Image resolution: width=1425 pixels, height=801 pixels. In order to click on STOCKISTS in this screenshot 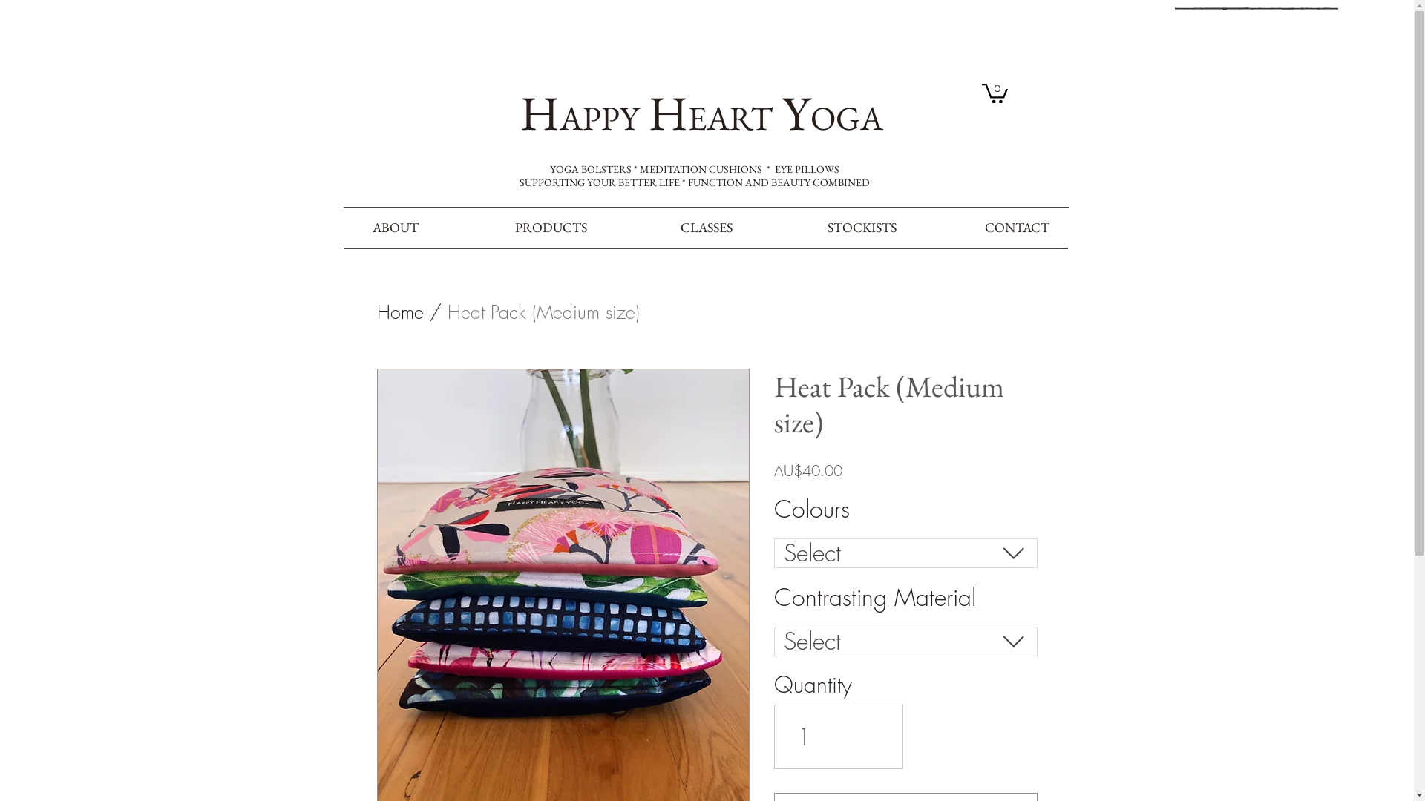, I will do `click(861, 228)`.